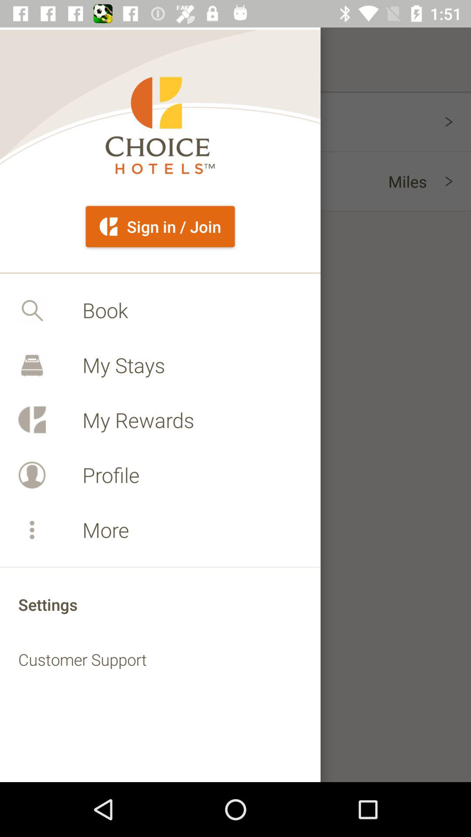 This screenshot has height=837, width=471. I want to click on select the second right scroll, so click(458, 181).